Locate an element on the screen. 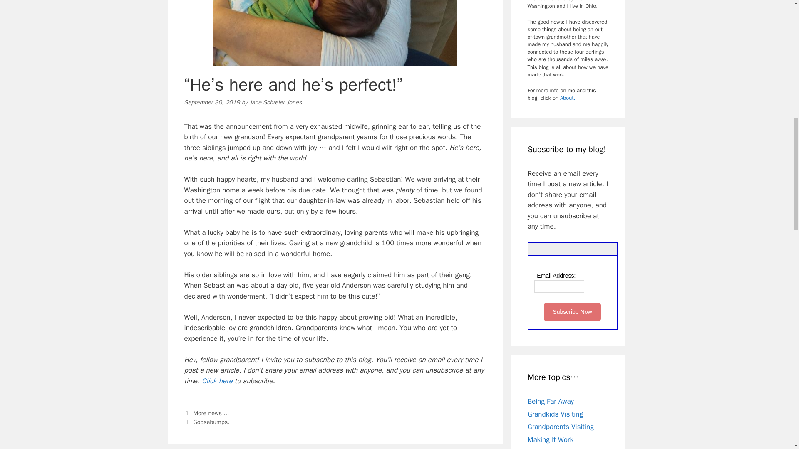 Image resolution: width=799 pixels, height=449 pixels. Jane Schreier Jones is located at coordinates (275, 102).